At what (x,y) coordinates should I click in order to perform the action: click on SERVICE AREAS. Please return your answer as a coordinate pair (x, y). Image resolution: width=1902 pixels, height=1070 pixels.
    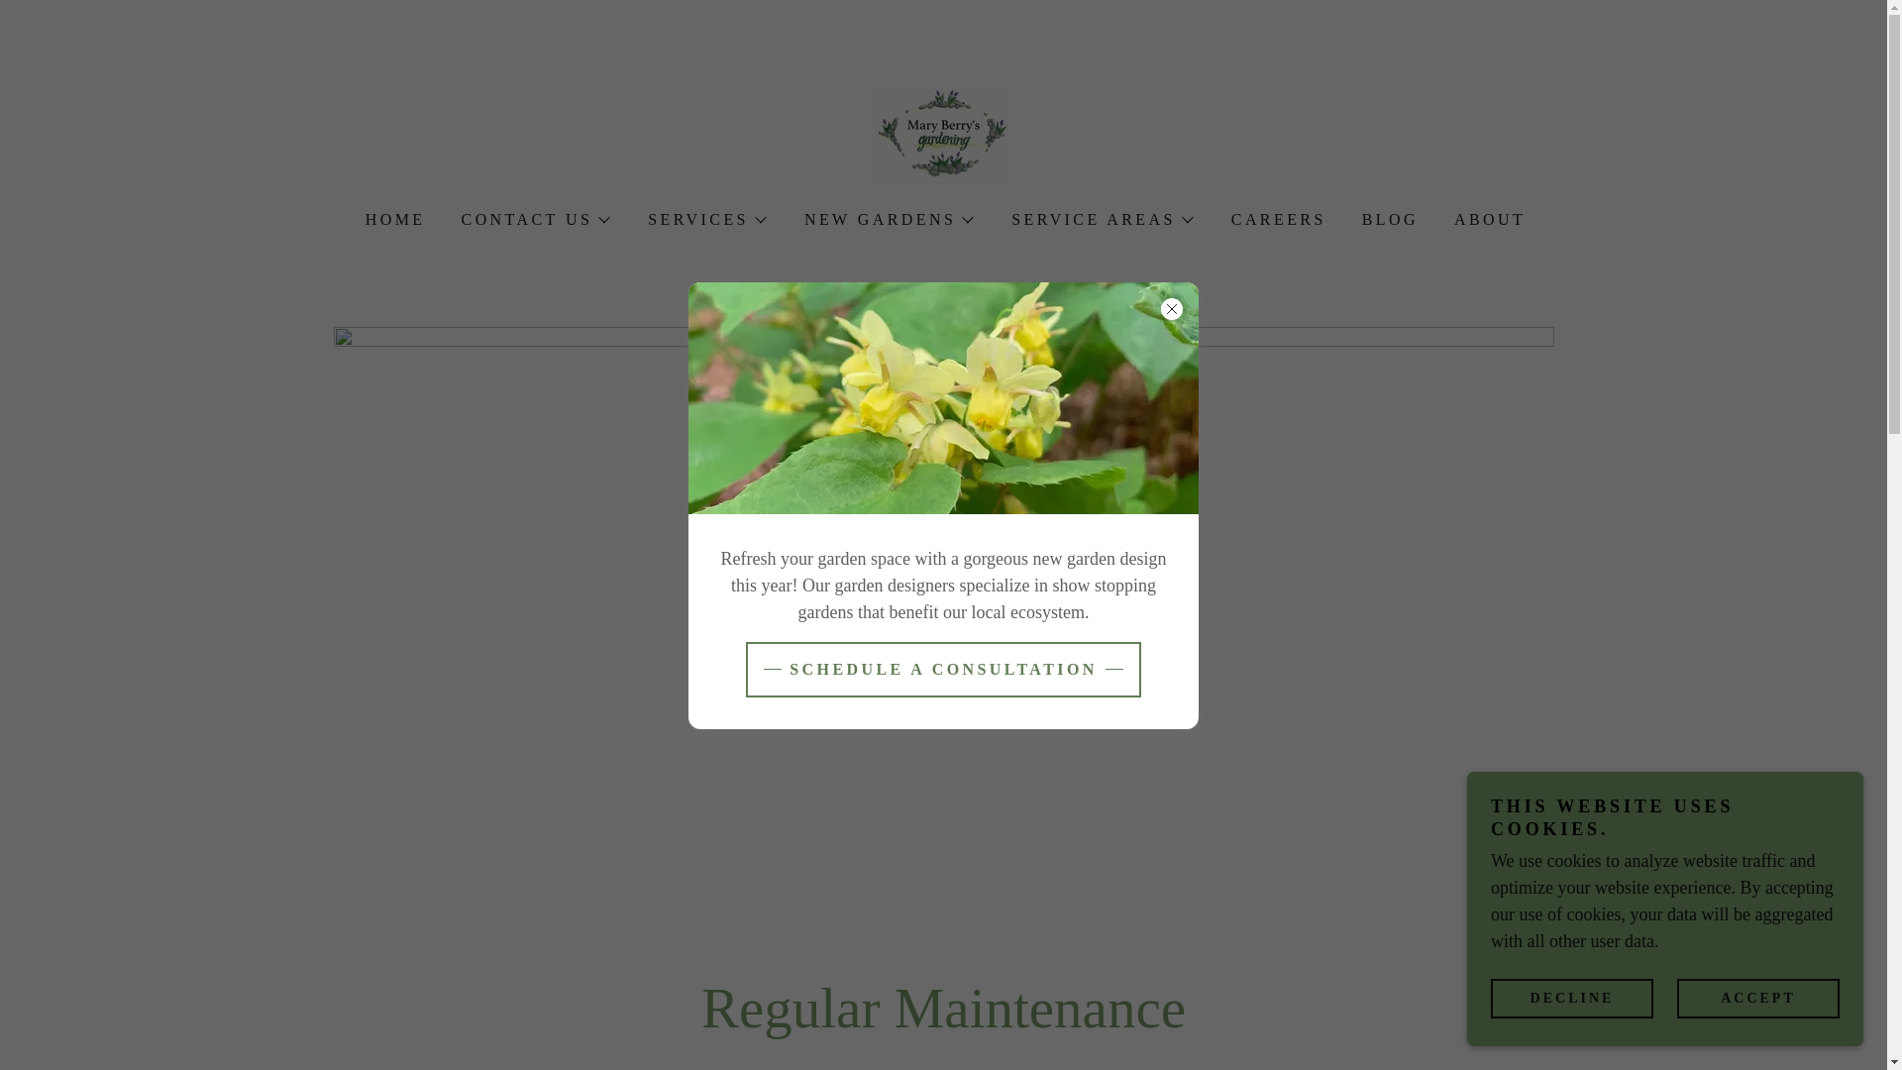
    Looking at the image, I should click on (1101, 220).